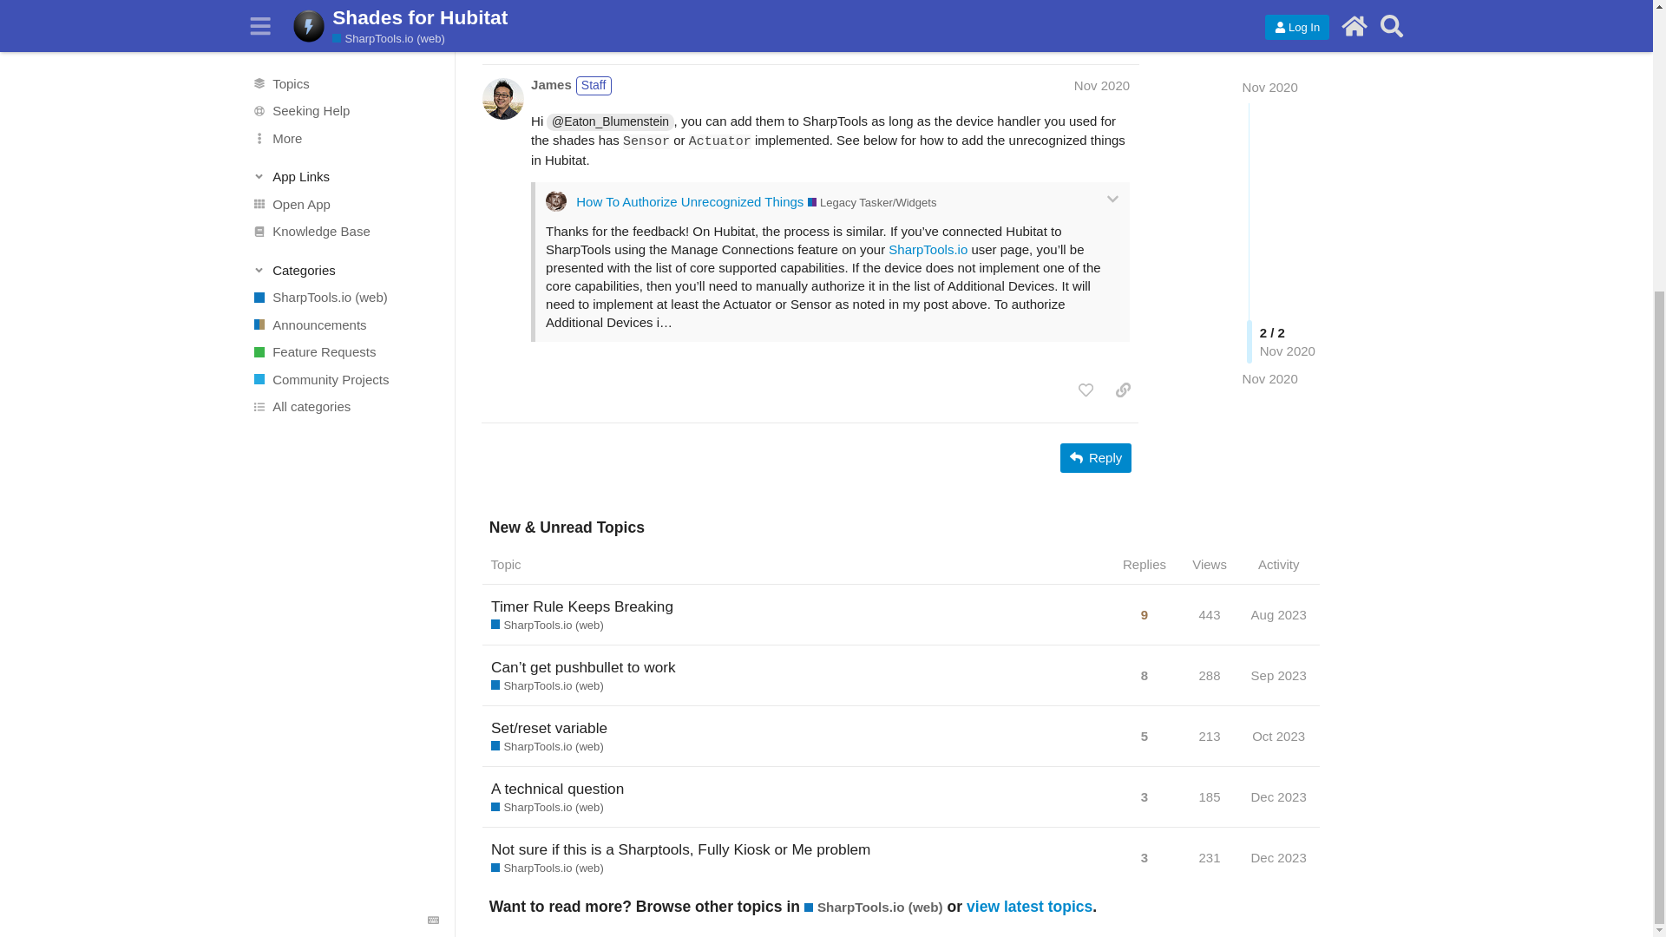 The height and width of the screenshot is (937, 1666). I want to click on Nov 2020, so click(1270, 16).